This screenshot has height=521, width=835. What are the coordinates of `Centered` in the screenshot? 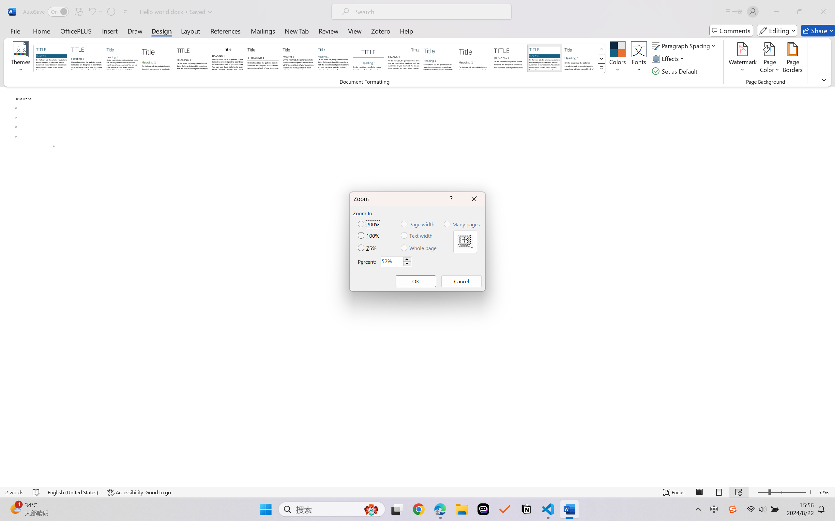 It's located at (368, 58).